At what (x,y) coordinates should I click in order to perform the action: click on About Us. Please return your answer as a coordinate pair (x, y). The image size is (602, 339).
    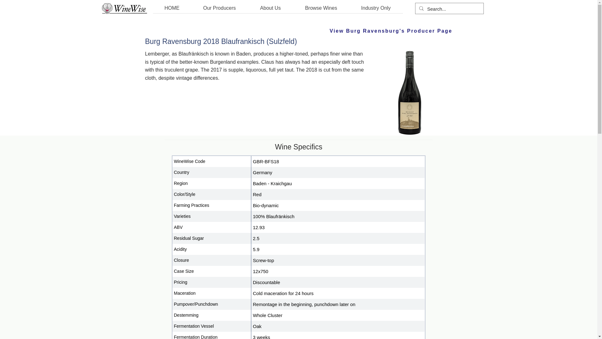
    Looking at the image, I should click on (270, 10).